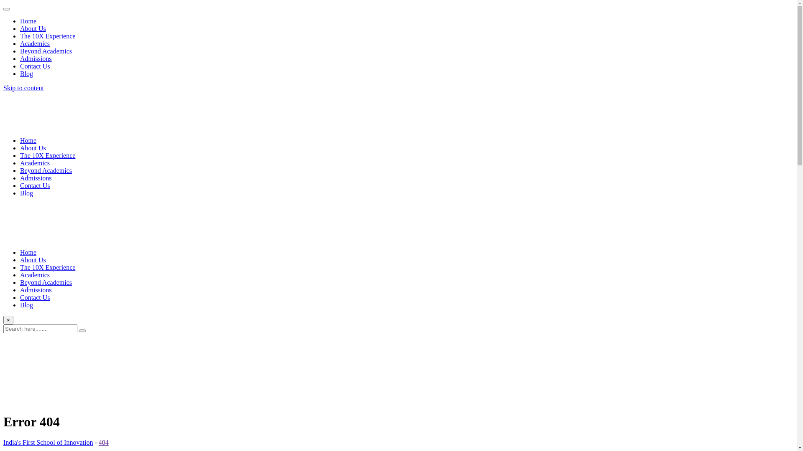 This screenshot has height=451, width=803. I want to click on Admissions, so click(36, 290).